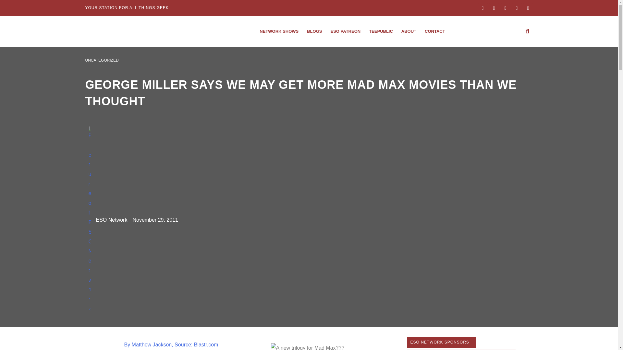  What do you see at coordinates (494, 8) in the screenshot?
I see `Instagram` at bounding box center [494, 8].